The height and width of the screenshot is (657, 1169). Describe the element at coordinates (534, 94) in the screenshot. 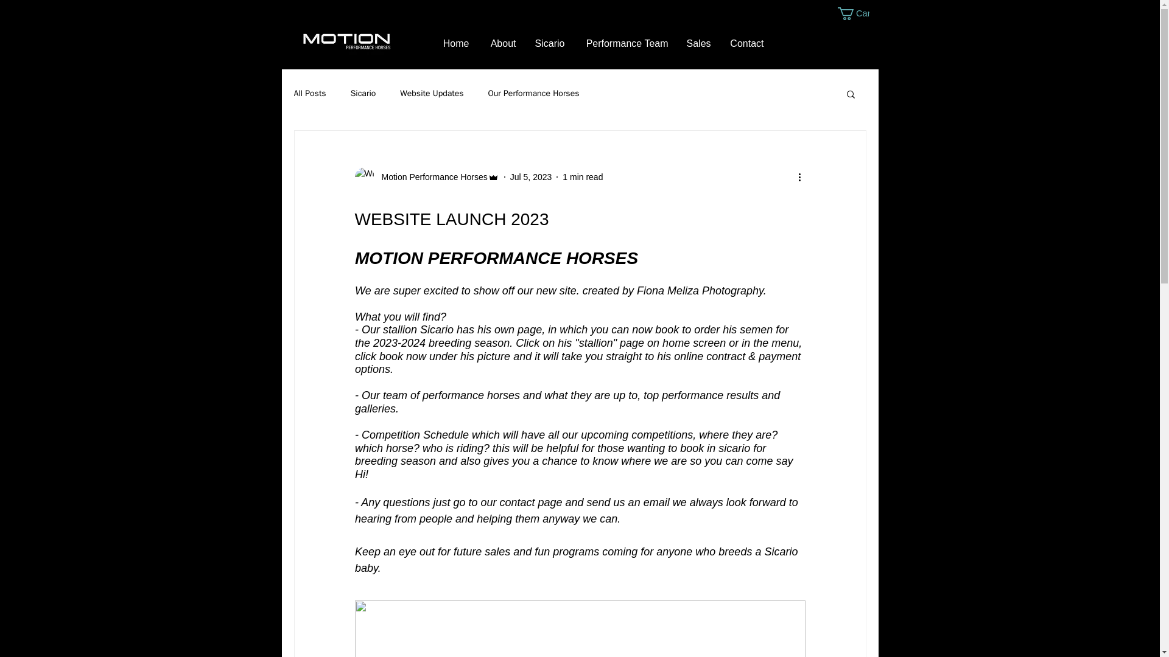

I see `Our Performance Horses` at that location.